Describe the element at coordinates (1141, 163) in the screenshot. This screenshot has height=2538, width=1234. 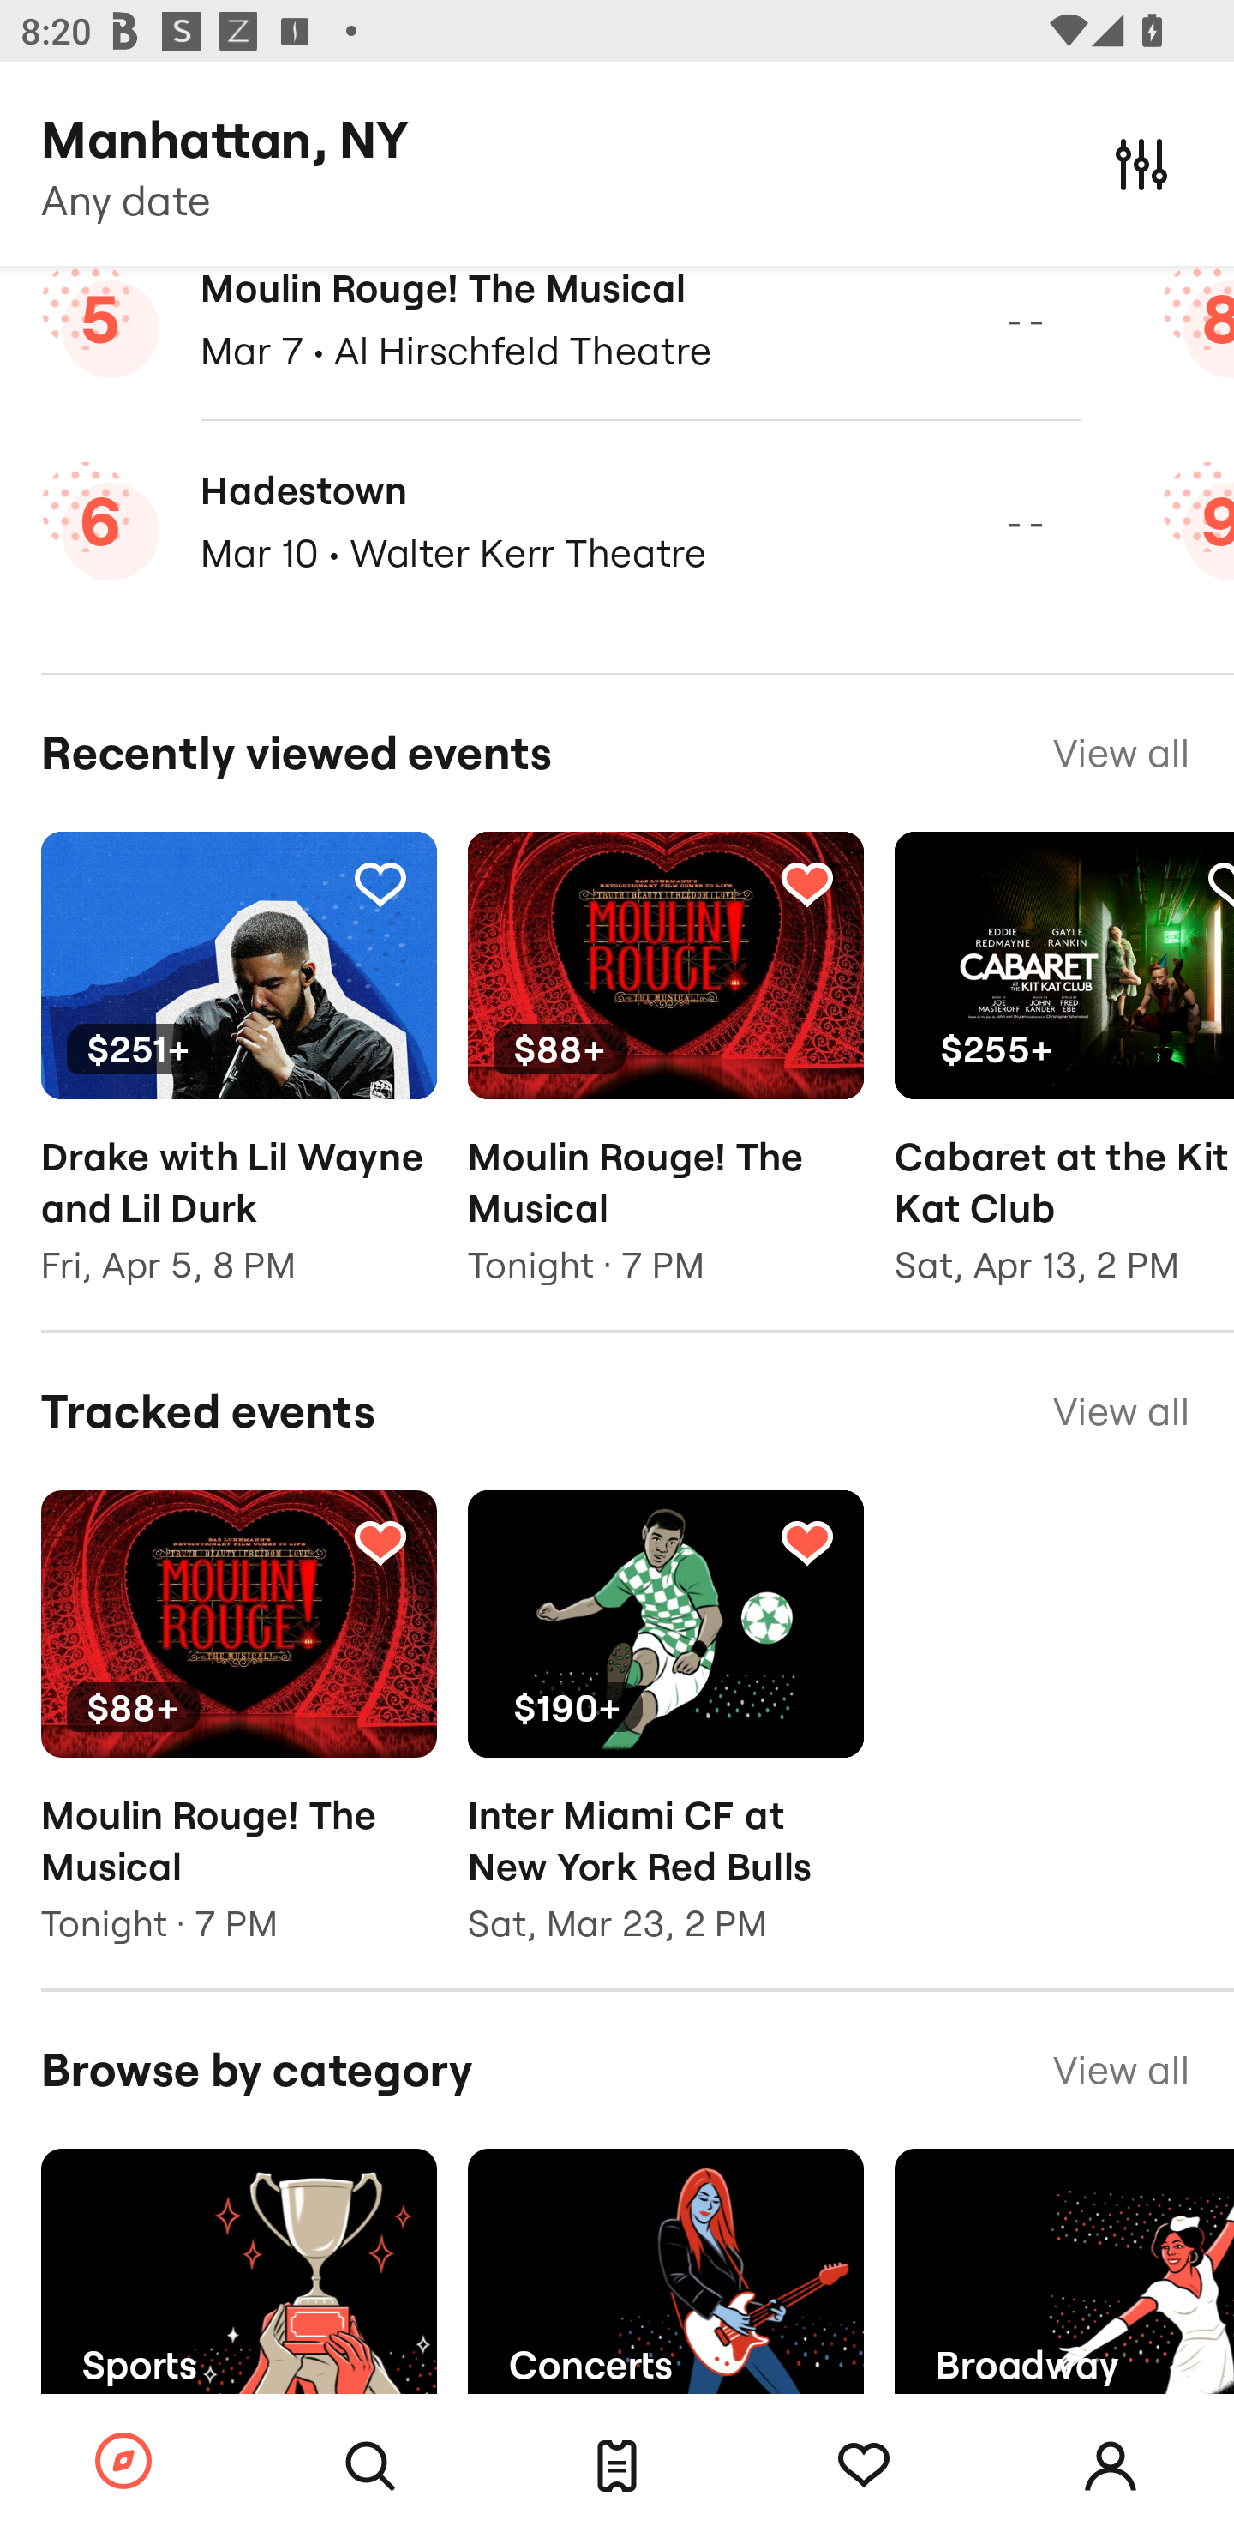
I see `Filters` at that location.